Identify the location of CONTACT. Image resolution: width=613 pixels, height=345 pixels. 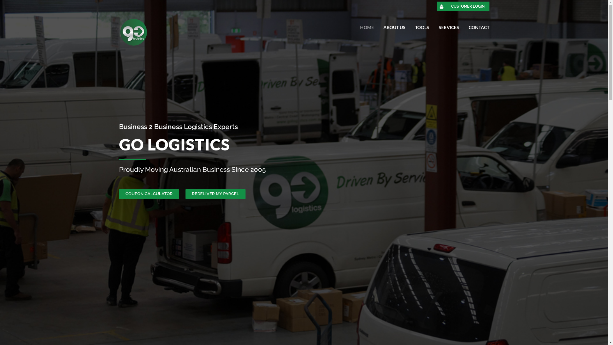
(479, 27).